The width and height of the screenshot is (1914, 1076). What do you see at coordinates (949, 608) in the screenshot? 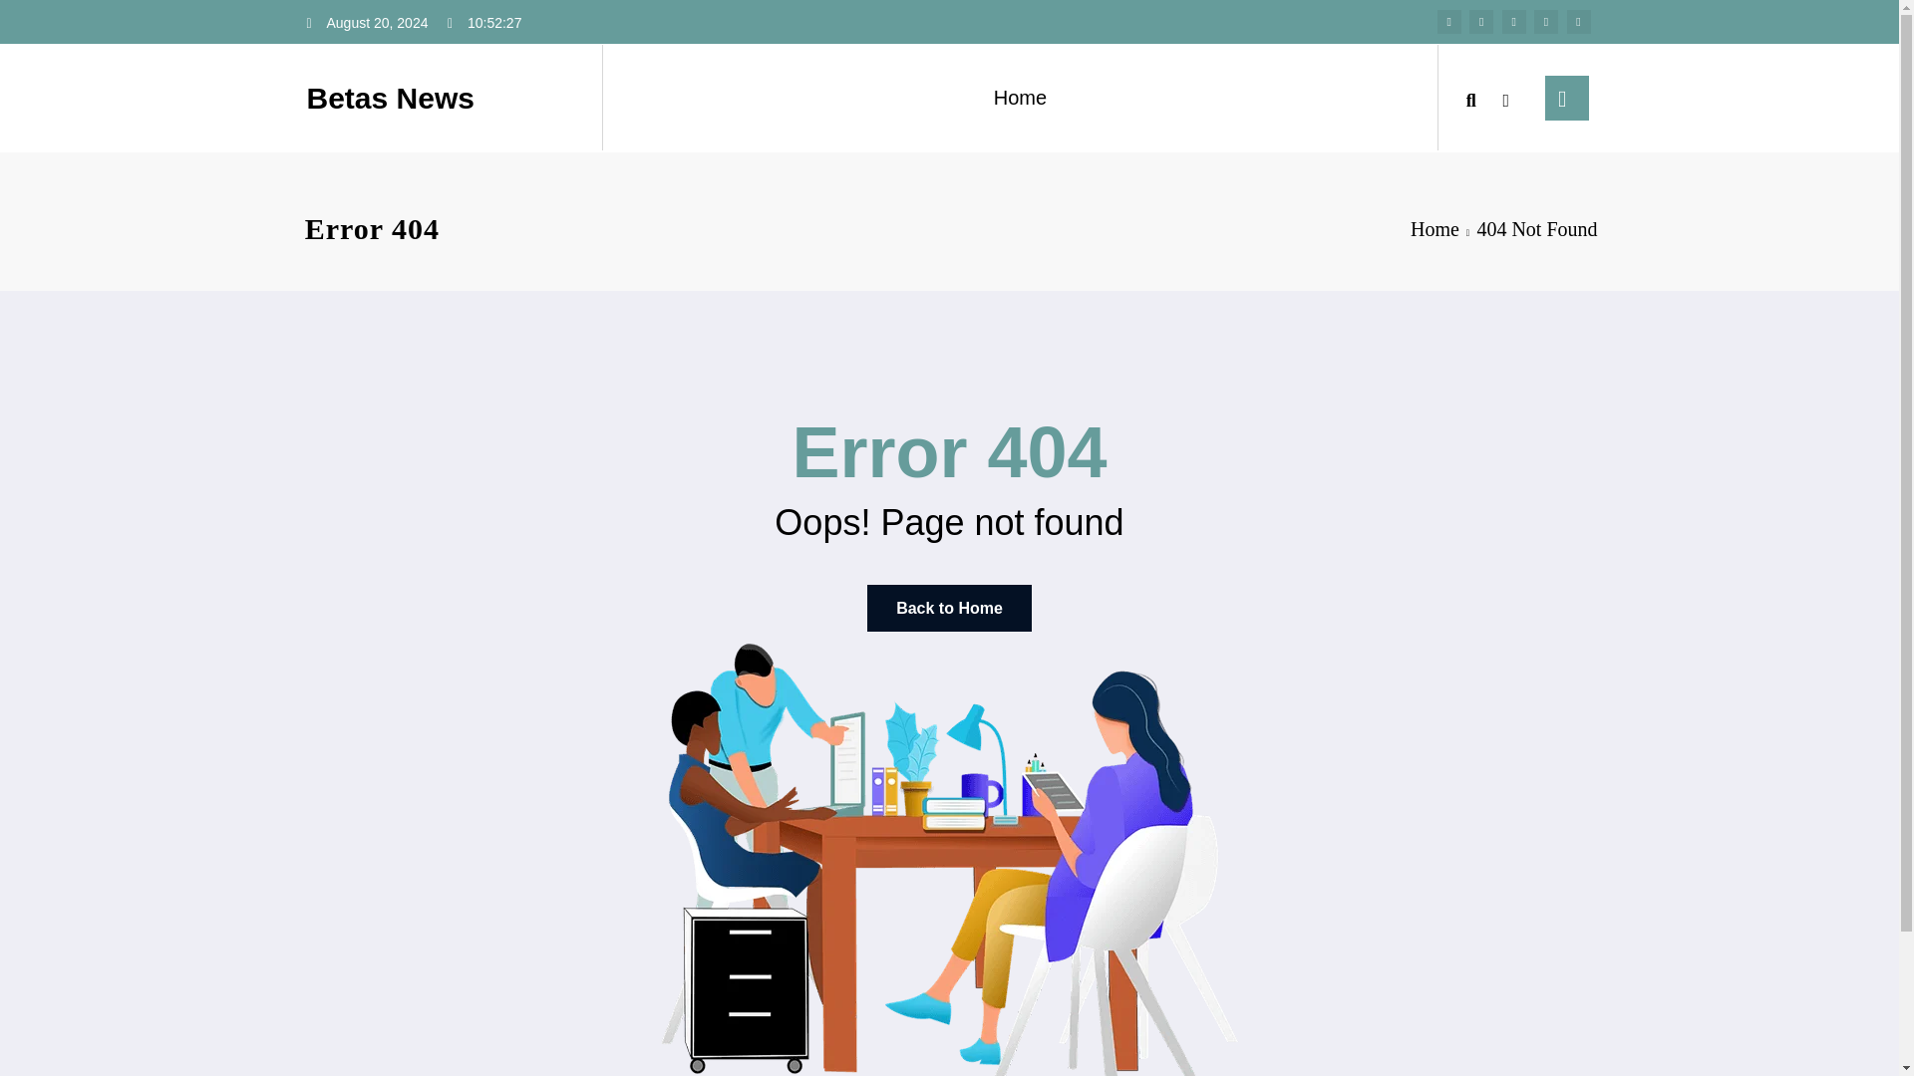
I see `Back to Home` at bounding box center [949, 608].